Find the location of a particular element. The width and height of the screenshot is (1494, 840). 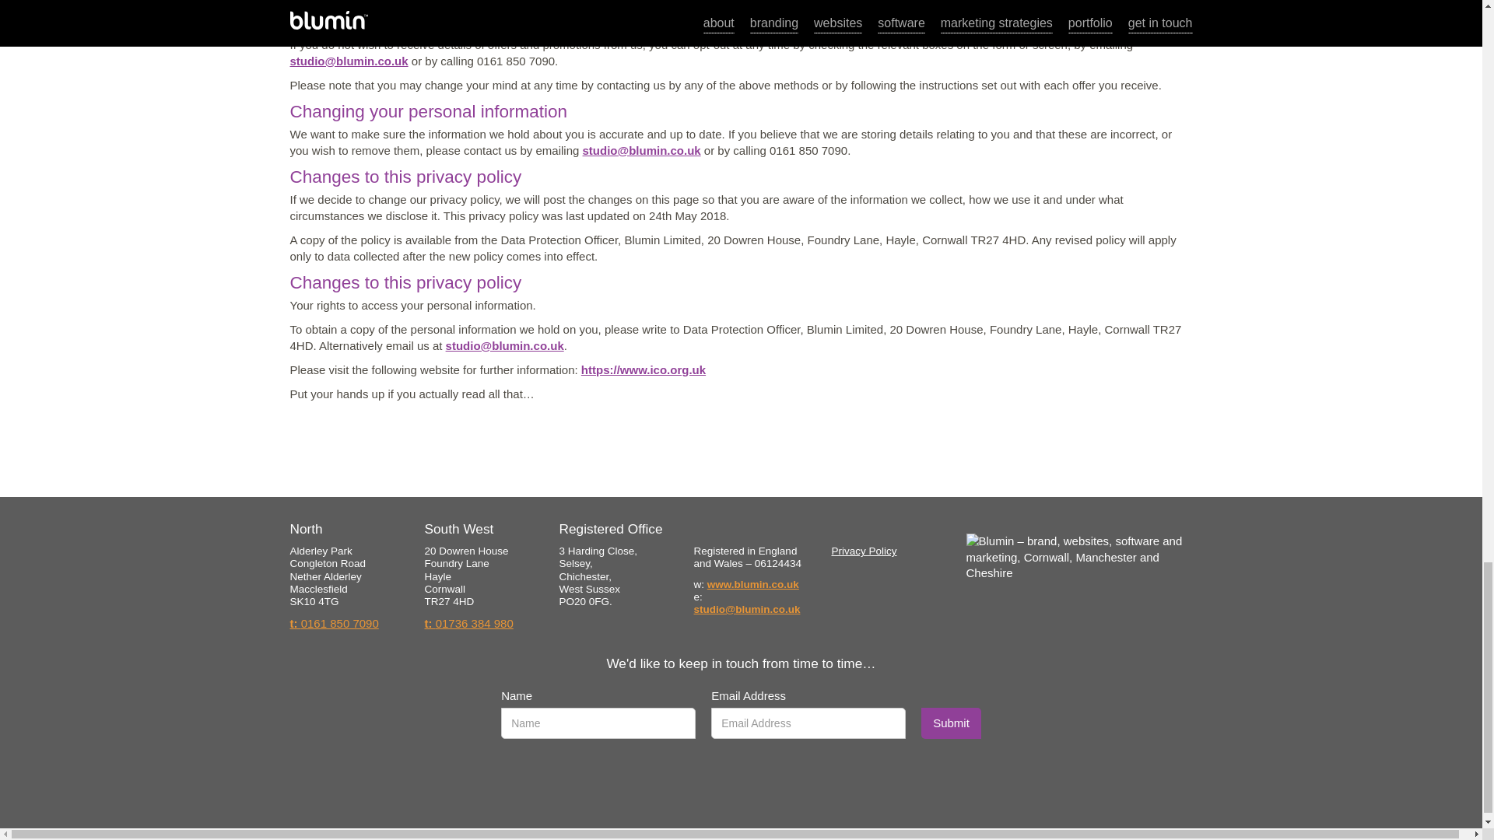

www.blumin.co.uk is located at coordinates (753, 585).